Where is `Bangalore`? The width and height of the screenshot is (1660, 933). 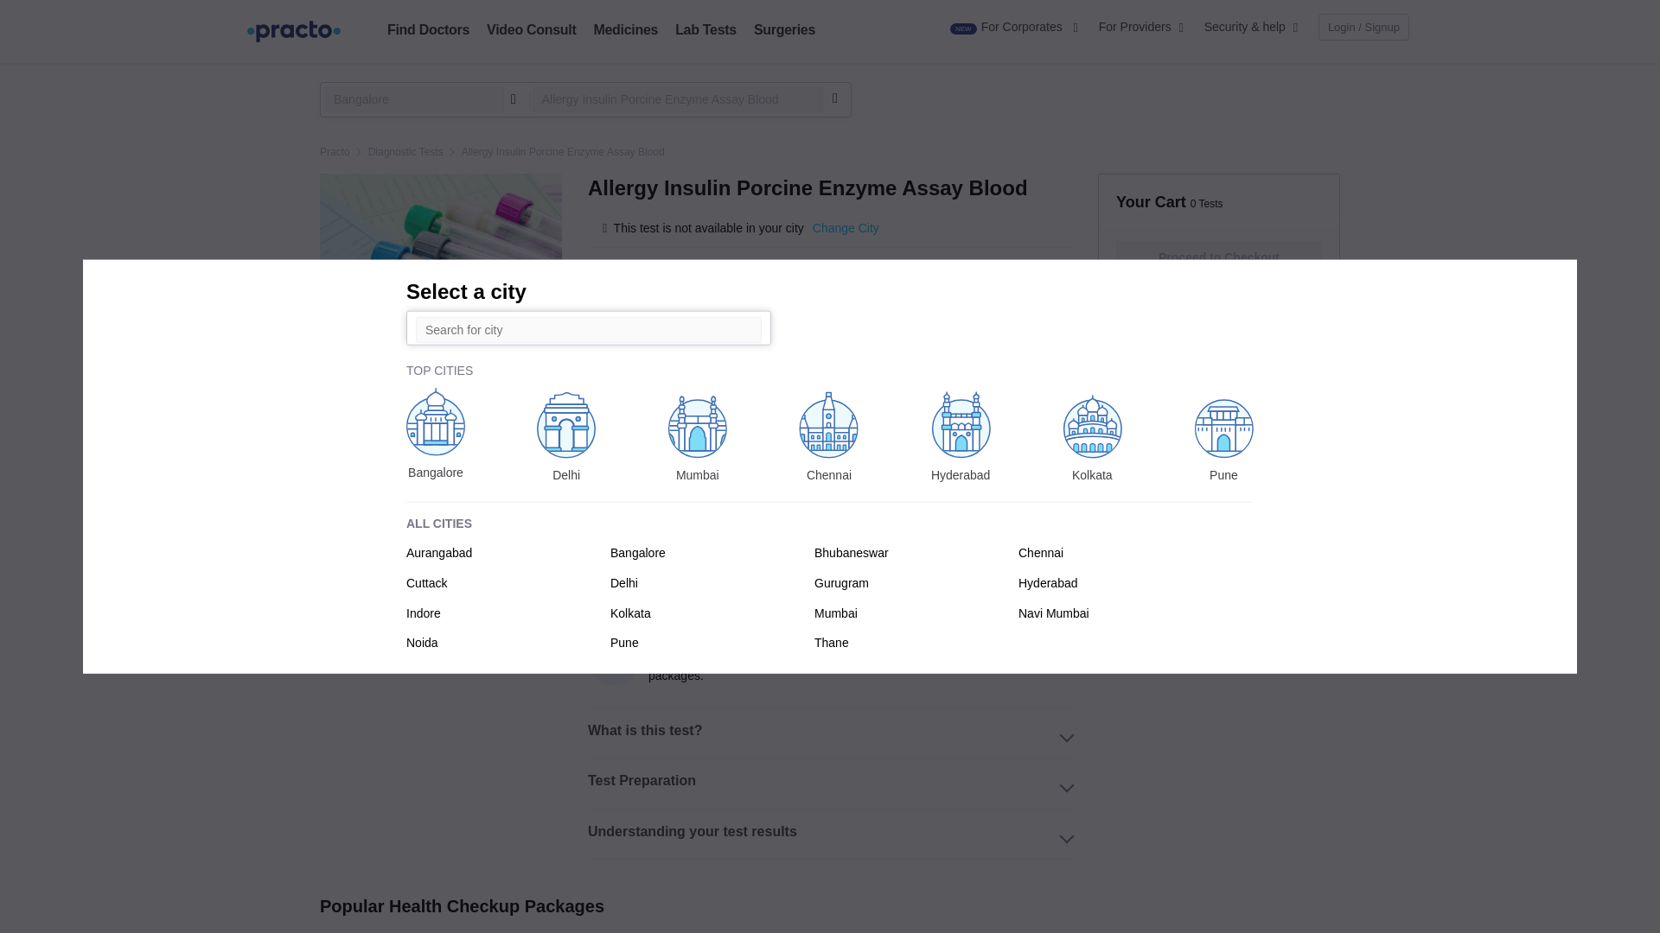 Bangalore is located at coordinates (413, 98).